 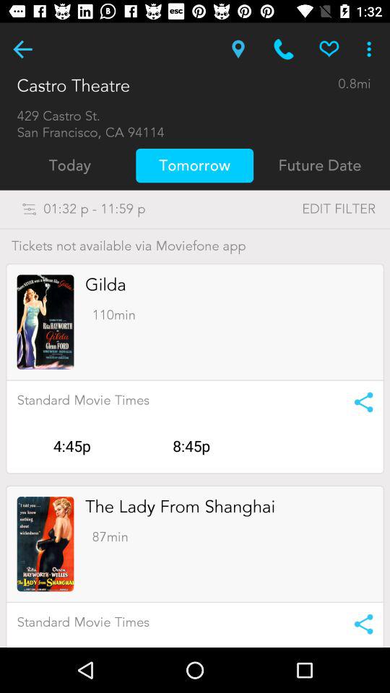 I want to click on choose item above the 0.8mi, so click(x=371, y=49).